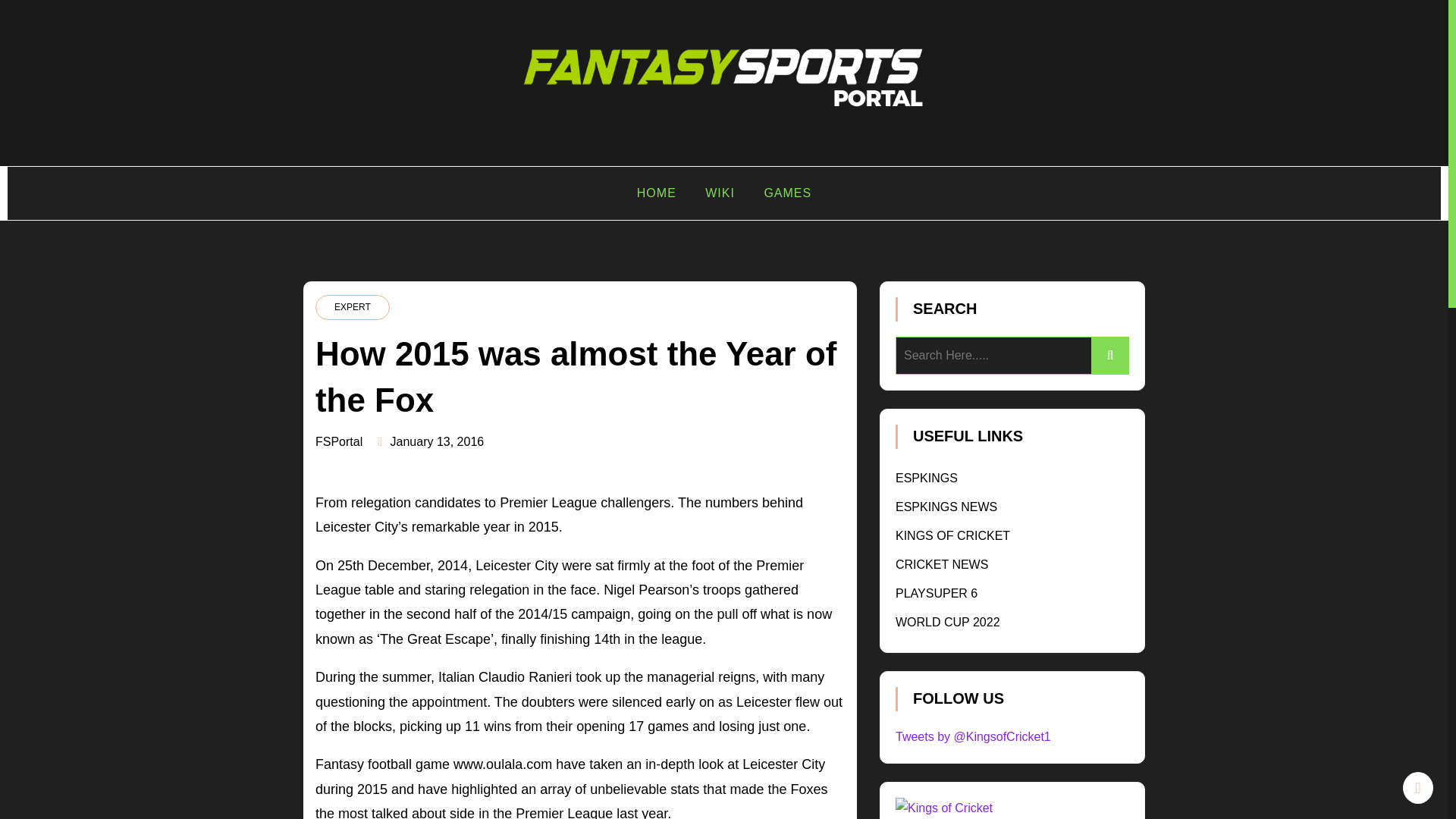 This screenshot has height=819, width=1456. Describe the element at coordinates (339, 441) in the screenshot. I see `FSPortal` at that location.